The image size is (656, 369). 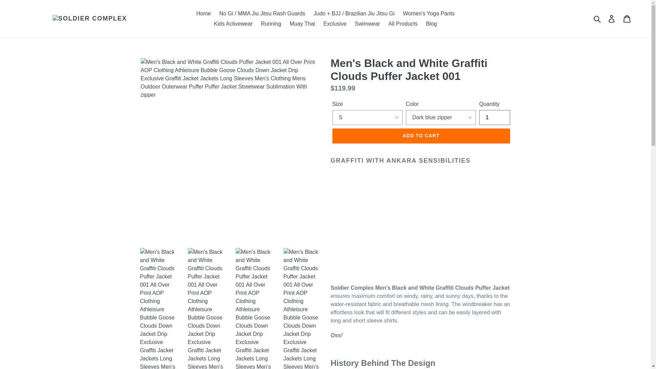 I want to click on Submit, so click(x=598, y=18).